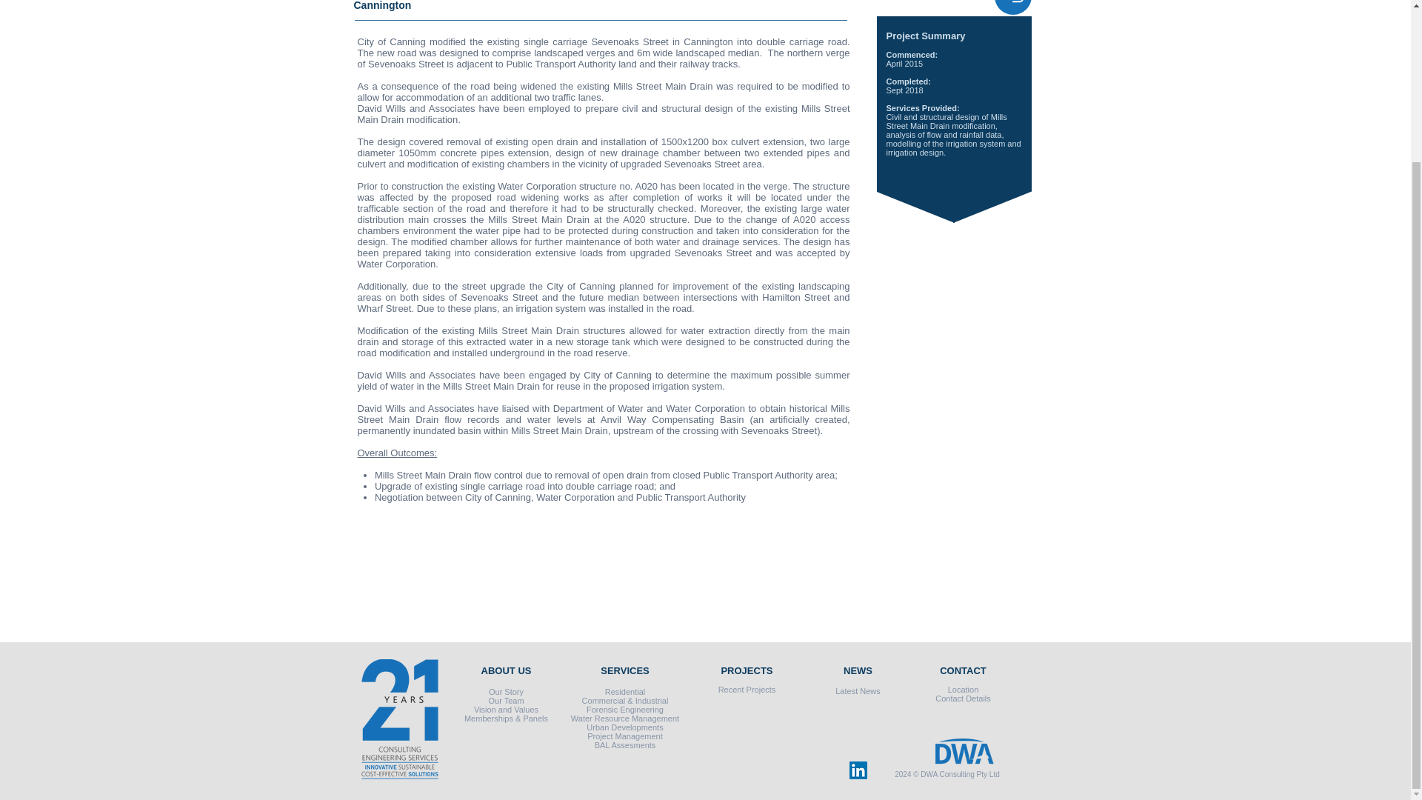 This screenshot has height=800, width=1422. Describe the element at coordinates (624, 727) in the screenshot. I see `Urban Developments` at that location.